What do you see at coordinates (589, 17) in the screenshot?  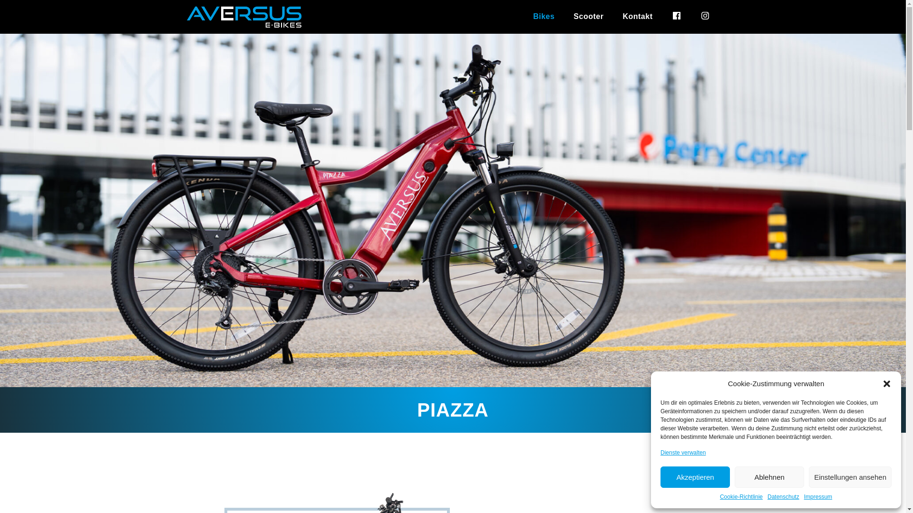 I see `Scooter` at bounding box center [589, 17].